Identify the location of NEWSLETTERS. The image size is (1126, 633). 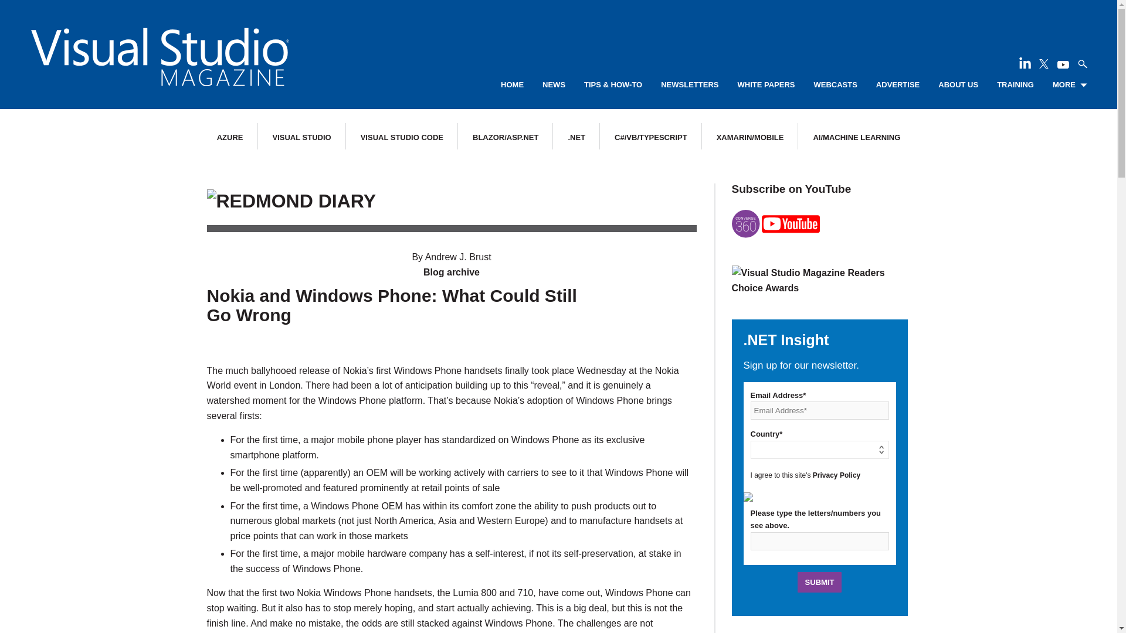
(690, 85).